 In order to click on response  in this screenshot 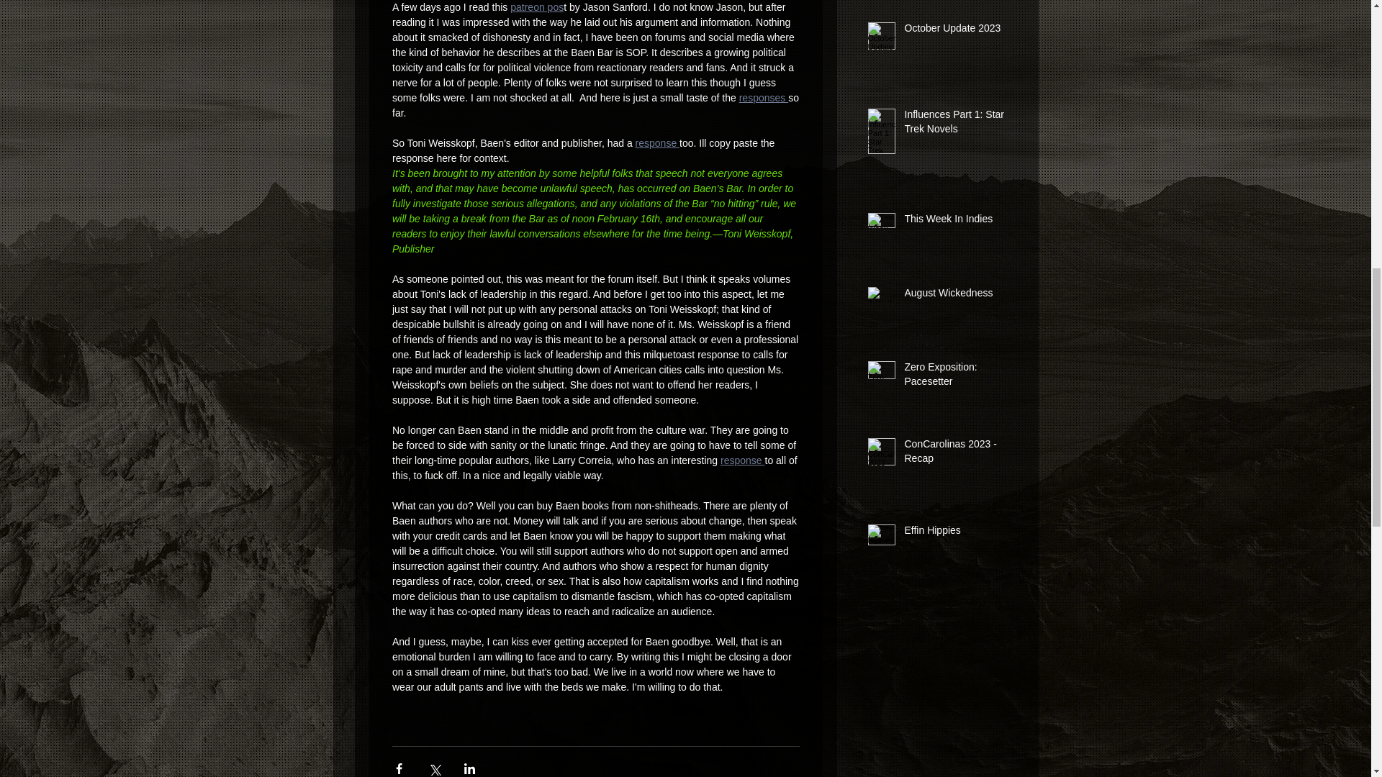, I will do `click(741, 460)`.